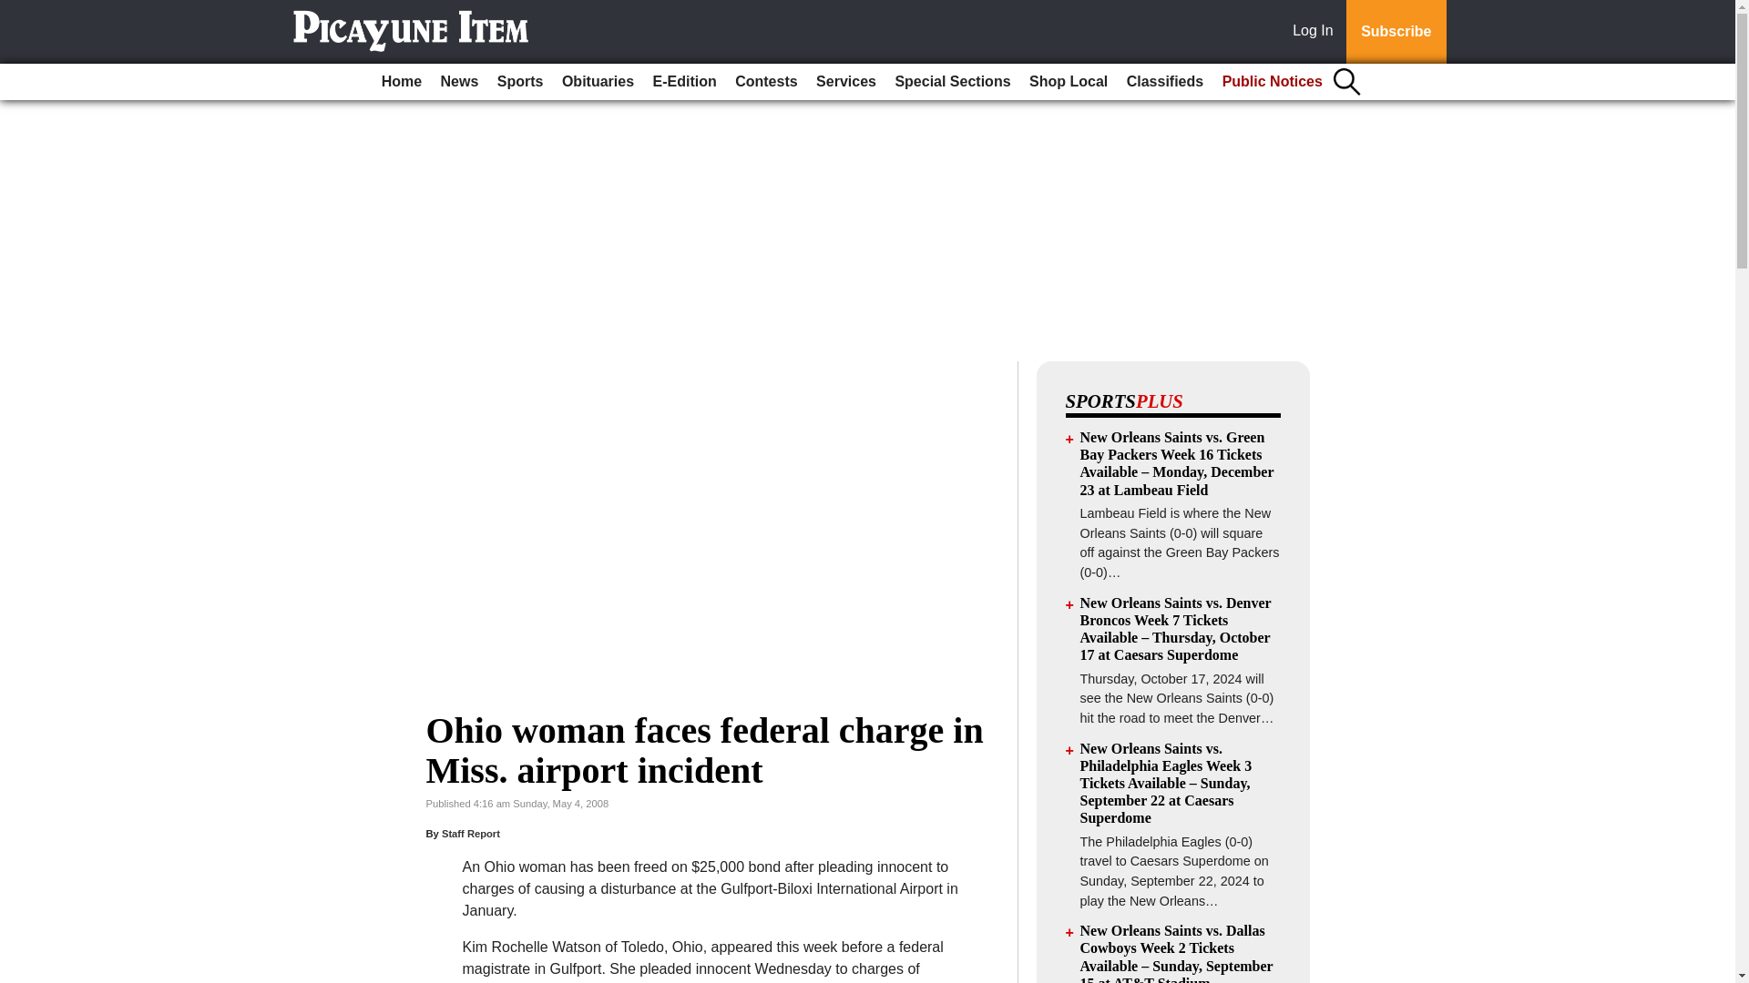 Image resolution: width=1749 pixels, height=983 pixels. What do you see at coordinates (1272, 82) in the screenshot?
I see `Public Notices` at bounding box center [1272, 82].